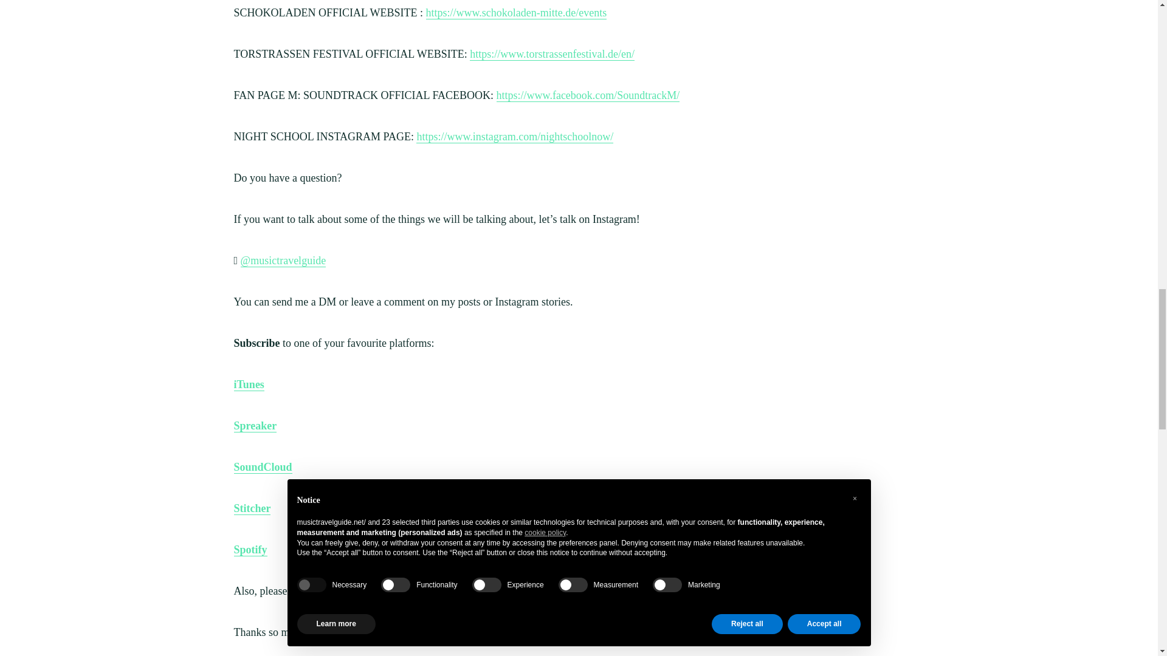  What do you see at coordinates (250, 550) in the screenshot?
I see `Spotify` at bounding box center [250, 550].